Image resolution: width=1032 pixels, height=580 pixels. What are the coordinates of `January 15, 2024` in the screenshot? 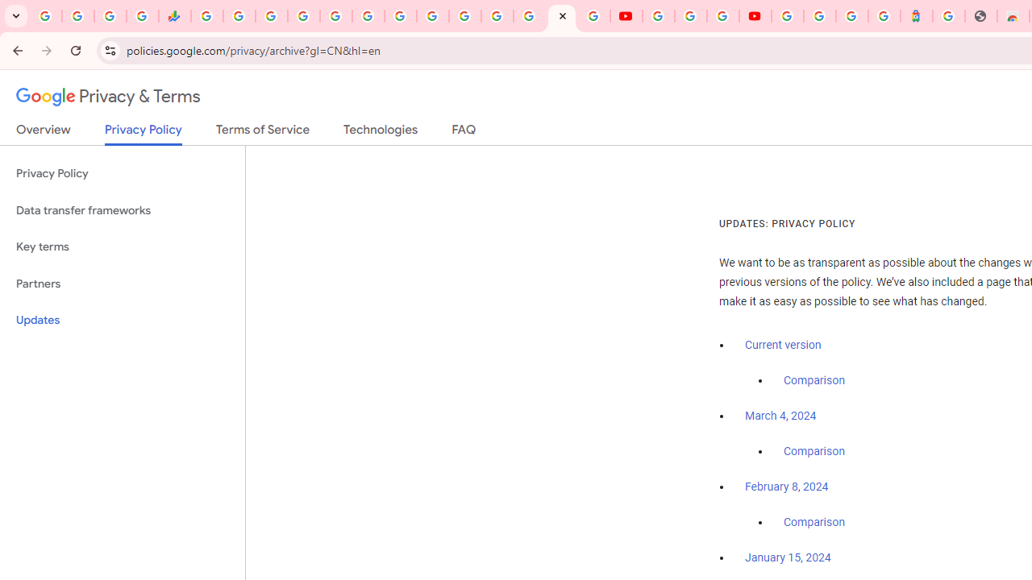 It's located at (788, 558).